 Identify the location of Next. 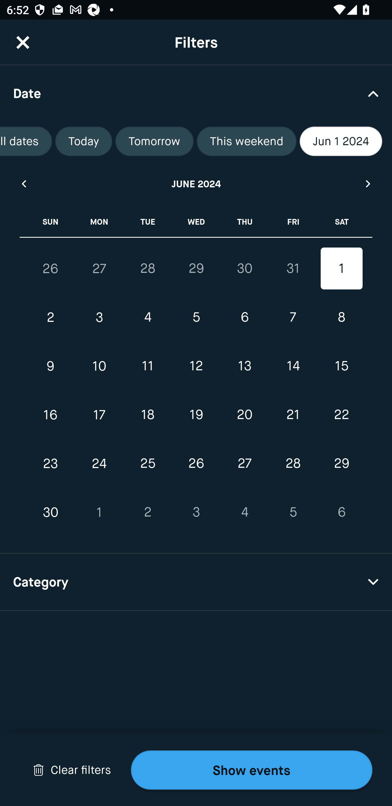
(368, 184).